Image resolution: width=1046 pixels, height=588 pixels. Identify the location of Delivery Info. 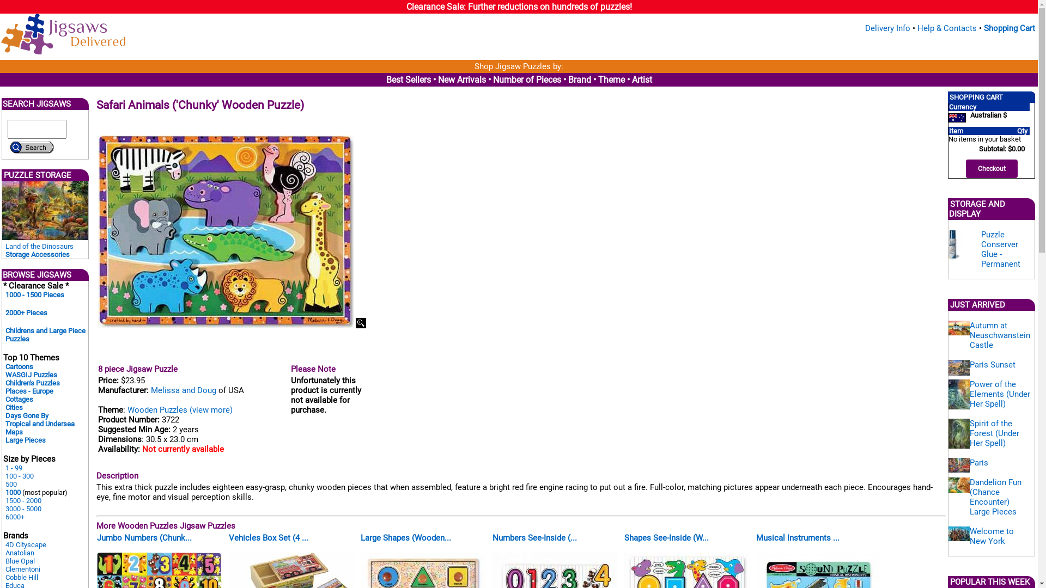
(888, 28).